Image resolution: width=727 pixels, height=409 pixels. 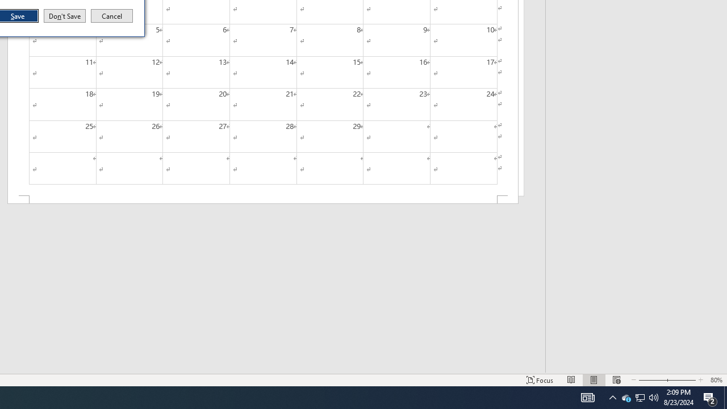 I want to click on Zoom In, so click(x=626, y=398).